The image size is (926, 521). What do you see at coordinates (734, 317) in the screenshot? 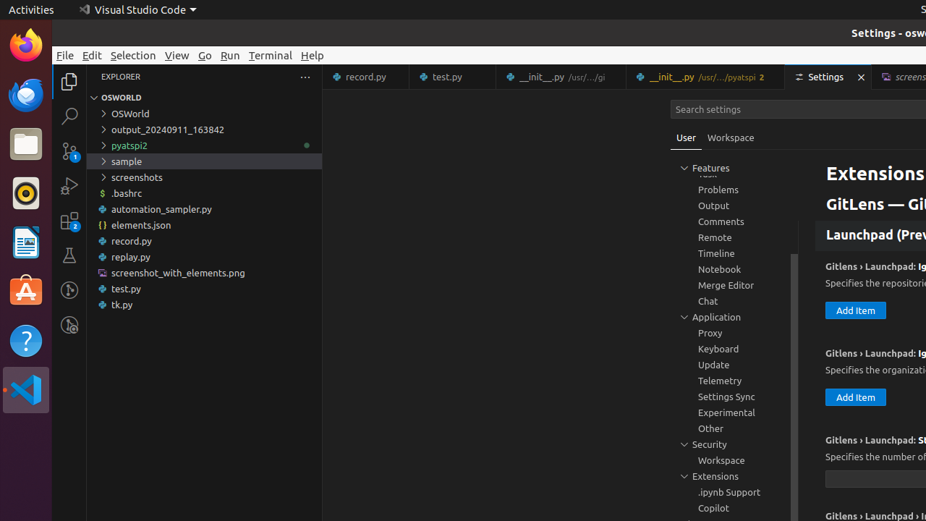
I see `Application, group` at bounding box center [734, 317].